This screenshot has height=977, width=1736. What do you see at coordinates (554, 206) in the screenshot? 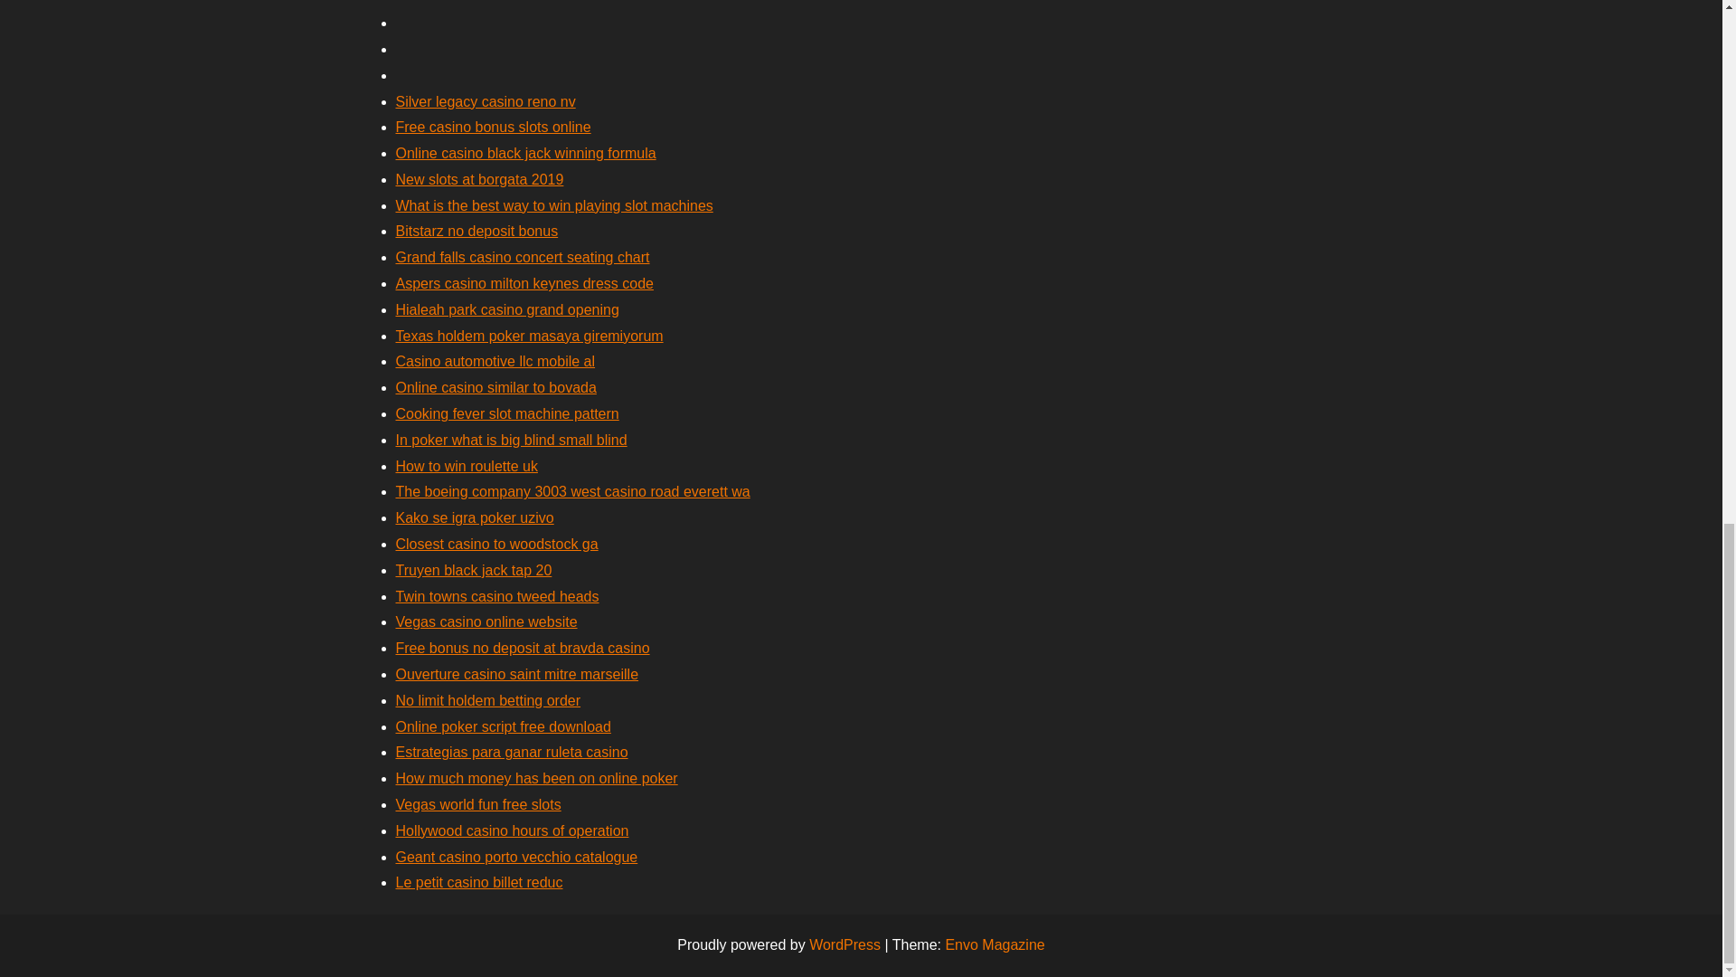
I see `What is the best way to win playing slot machines` at bounding box center [554, 206].